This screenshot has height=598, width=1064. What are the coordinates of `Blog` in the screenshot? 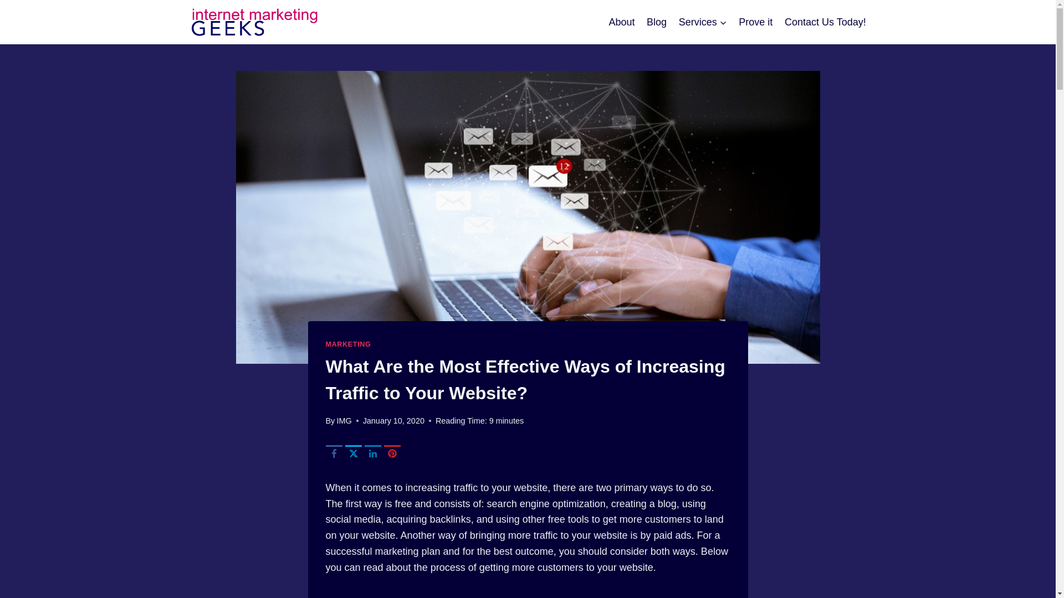 It's located at (656, 22).